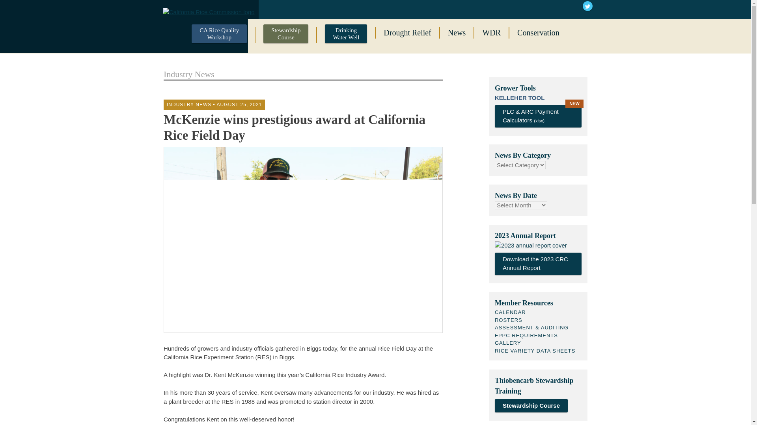  What do you see at coordinates (538, 264) in the screenshot?
I see `Download the 2023 CRC Annual Report` at bounding box center [538, 264].